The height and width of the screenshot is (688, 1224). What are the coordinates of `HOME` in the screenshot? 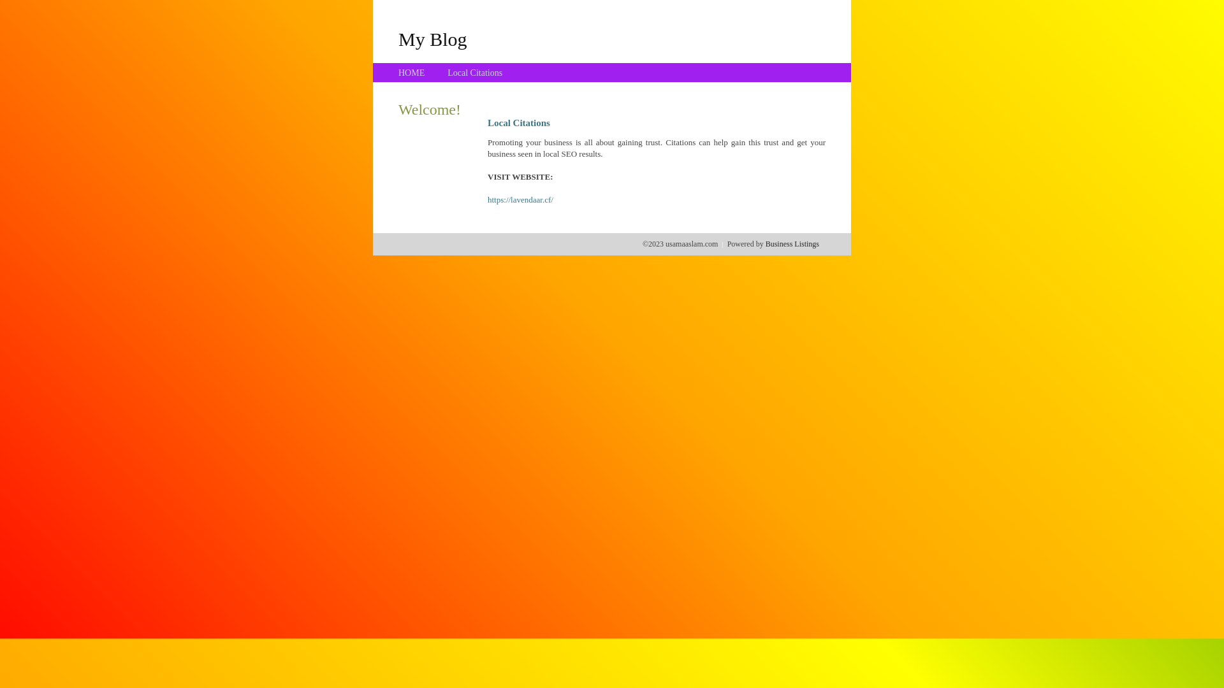 It's located at (412, 73).